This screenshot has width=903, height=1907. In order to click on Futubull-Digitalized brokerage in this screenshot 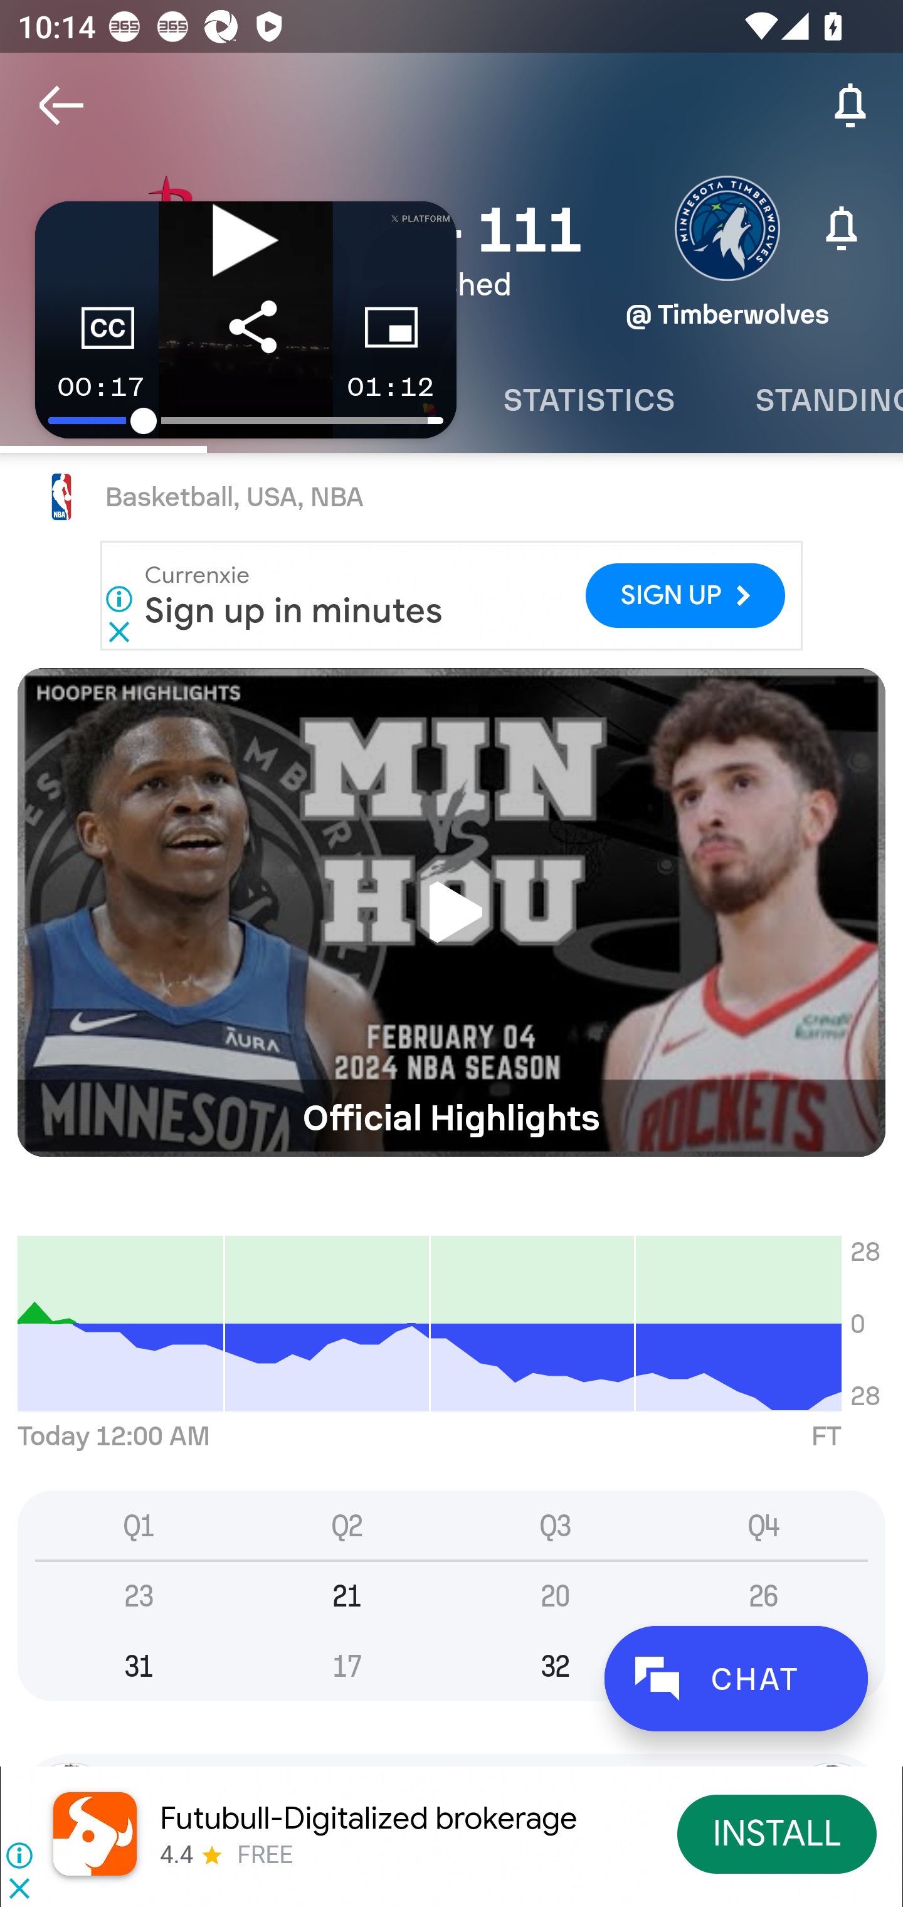, I will do `click(368, 1818)`.